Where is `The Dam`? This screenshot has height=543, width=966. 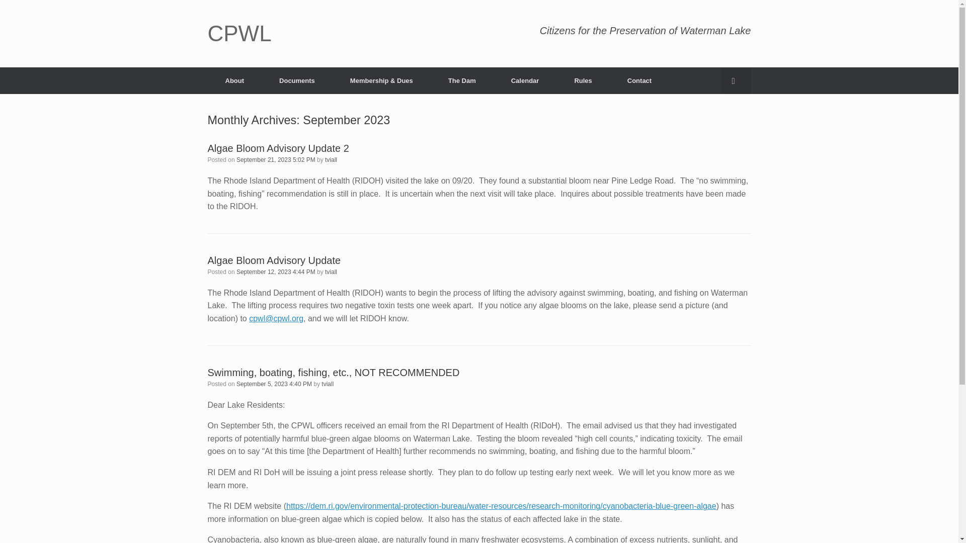 The Dam is located at coordinates (462, 80).